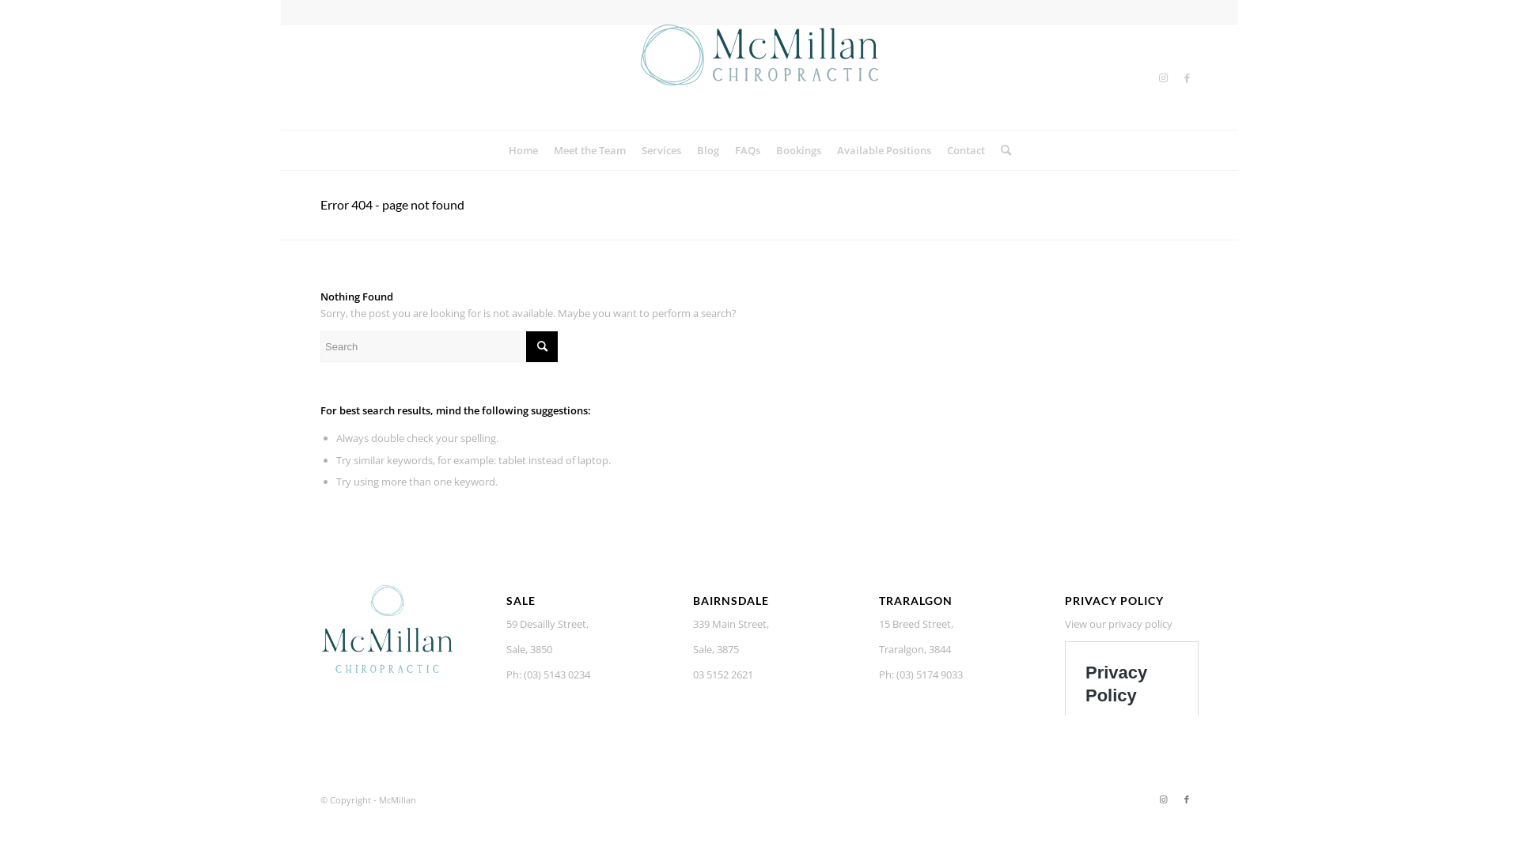 This screenshot has height=854, width=1519. Describe the element at coordinates (707, 150) in the screenshot. I see `Blog` at that location.